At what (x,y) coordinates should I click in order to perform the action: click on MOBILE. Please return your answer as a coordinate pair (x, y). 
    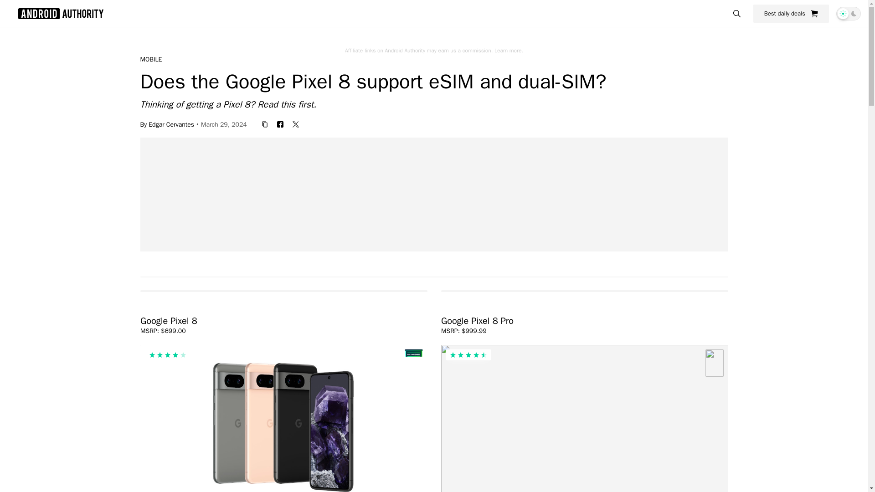
    Looking at the image, I should click on (151, 59).